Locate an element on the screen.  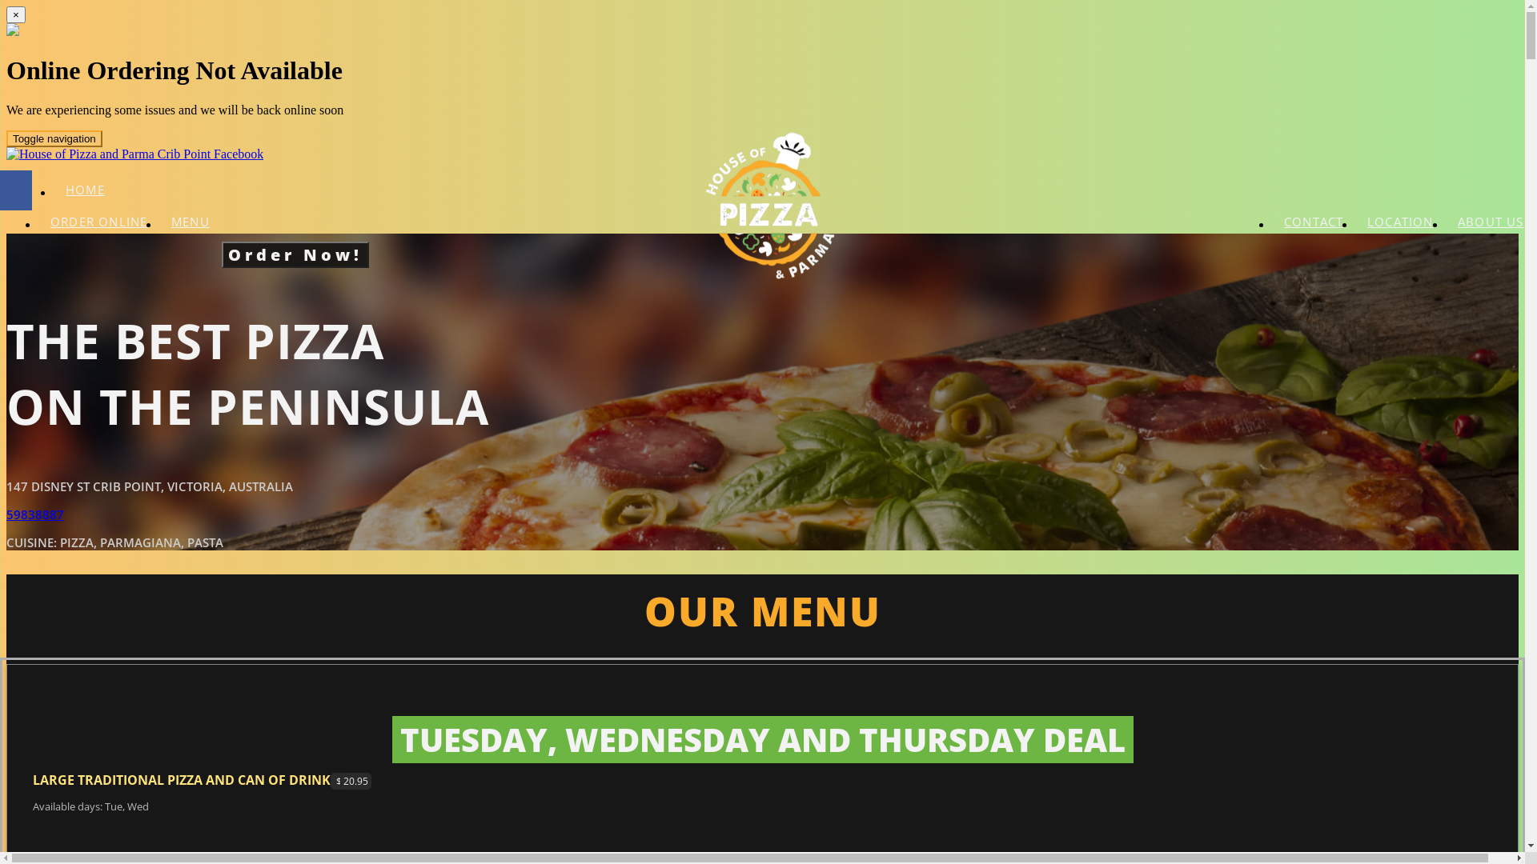
Order Now! is located at coordinates (295, 254).